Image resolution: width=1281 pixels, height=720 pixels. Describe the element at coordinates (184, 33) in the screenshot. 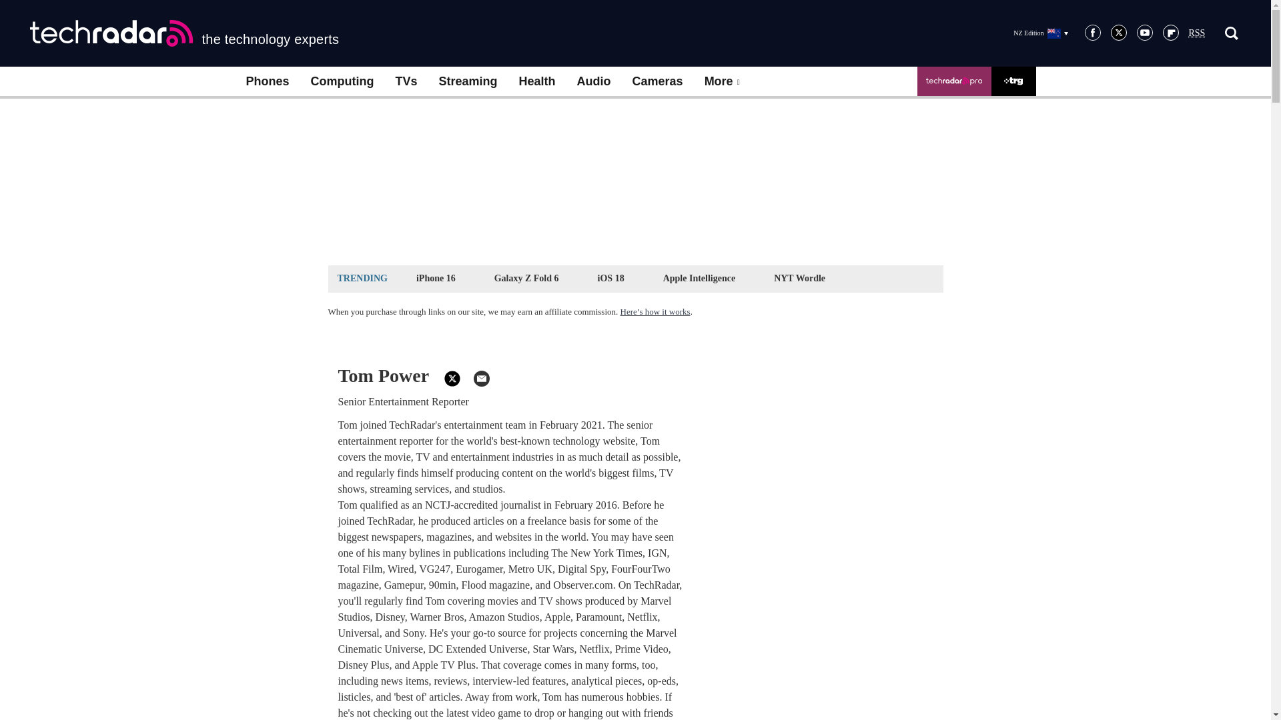

I see `the technology experts` at that location.